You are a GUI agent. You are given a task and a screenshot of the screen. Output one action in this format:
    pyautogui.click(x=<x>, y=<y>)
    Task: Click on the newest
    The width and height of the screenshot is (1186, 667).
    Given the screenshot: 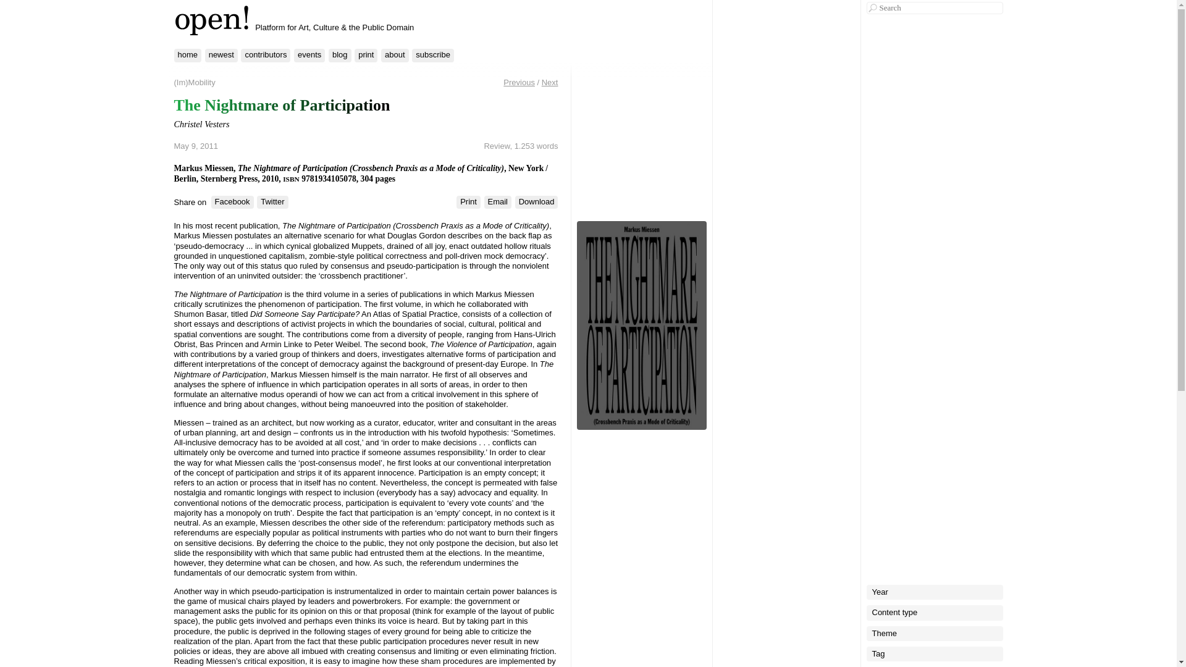 What is the action you would take?
    pyautogui.click(x=221, y=55)
    